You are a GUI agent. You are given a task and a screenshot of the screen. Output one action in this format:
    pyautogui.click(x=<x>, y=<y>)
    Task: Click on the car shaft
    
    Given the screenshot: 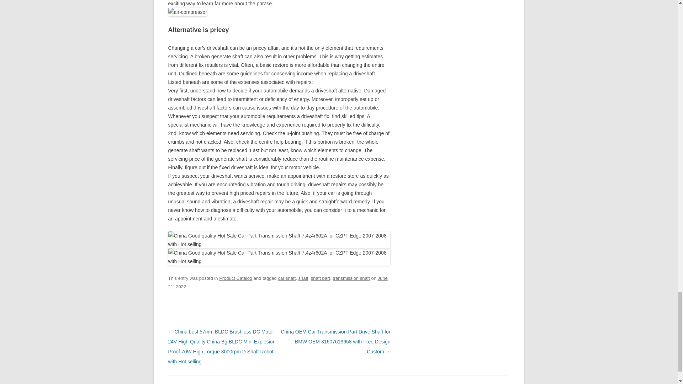 What is the action you would take?
    pyautogui.click(x=287, y=278)
    